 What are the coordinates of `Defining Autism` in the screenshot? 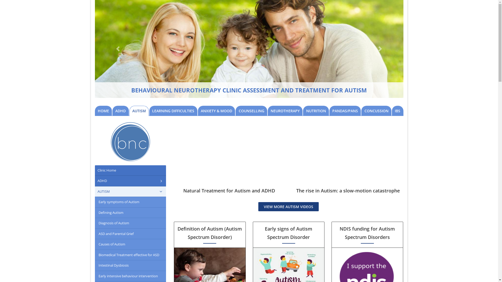 It's located at (130, 213).